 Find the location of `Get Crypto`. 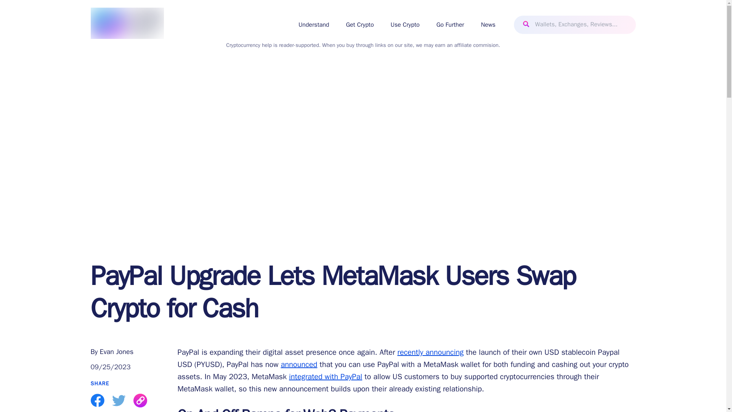

Get Crypto is located at coordinates (359, 24).